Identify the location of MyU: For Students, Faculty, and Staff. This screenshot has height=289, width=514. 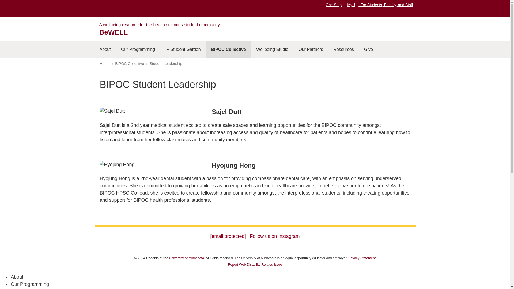
(380, 5).